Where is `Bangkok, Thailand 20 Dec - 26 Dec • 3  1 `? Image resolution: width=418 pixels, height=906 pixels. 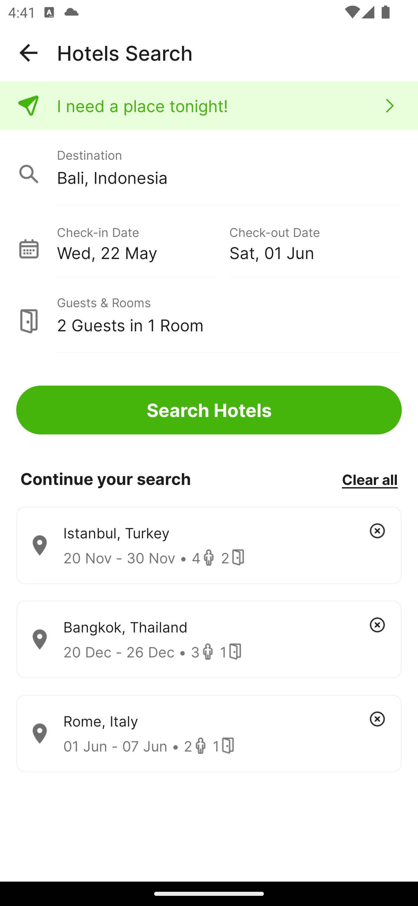 Bangkok, Thailand 20 Dec - 26 Dec • 3  1  is located at coordinates (209, 639).